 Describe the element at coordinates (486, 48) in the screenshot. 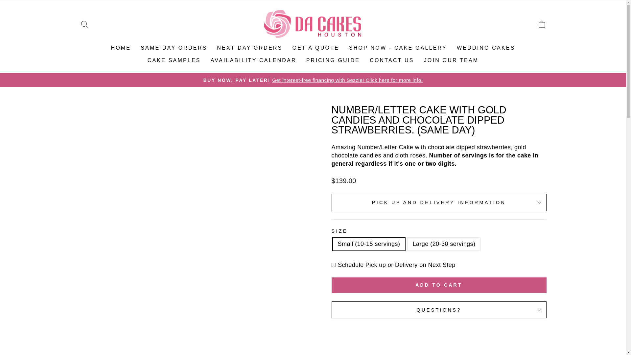

I see `WEDDING CAKES` at that location.